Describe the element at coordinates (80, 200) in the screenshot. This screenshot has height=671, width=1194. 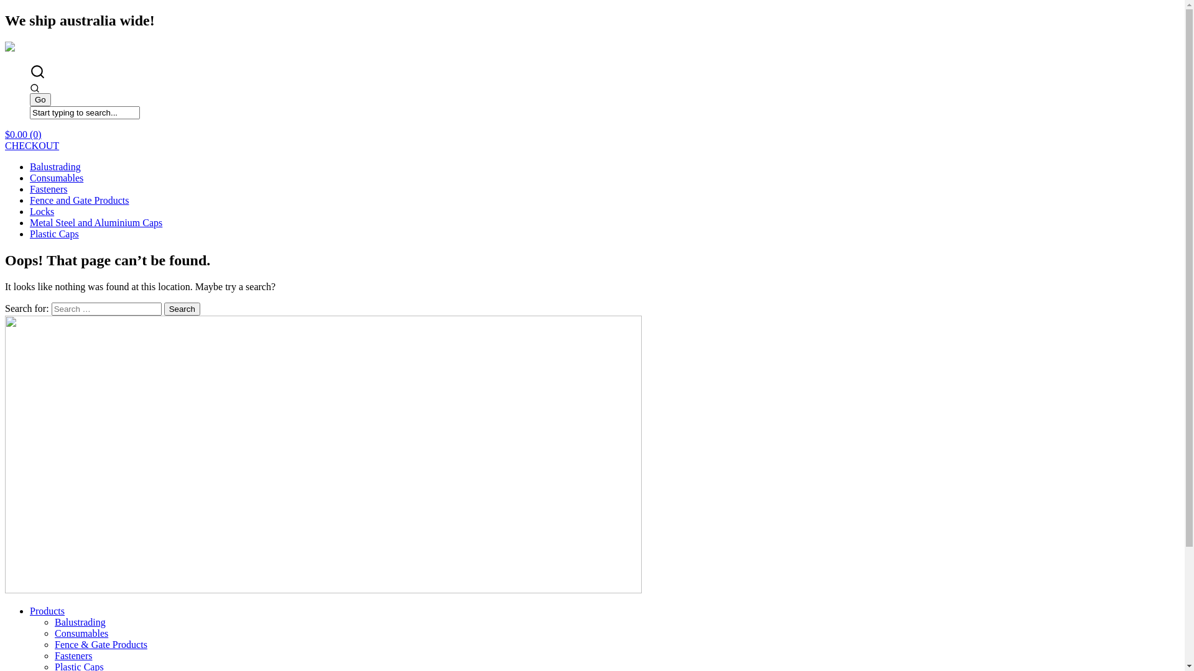
I see `Fence and Gate Products` at that location.